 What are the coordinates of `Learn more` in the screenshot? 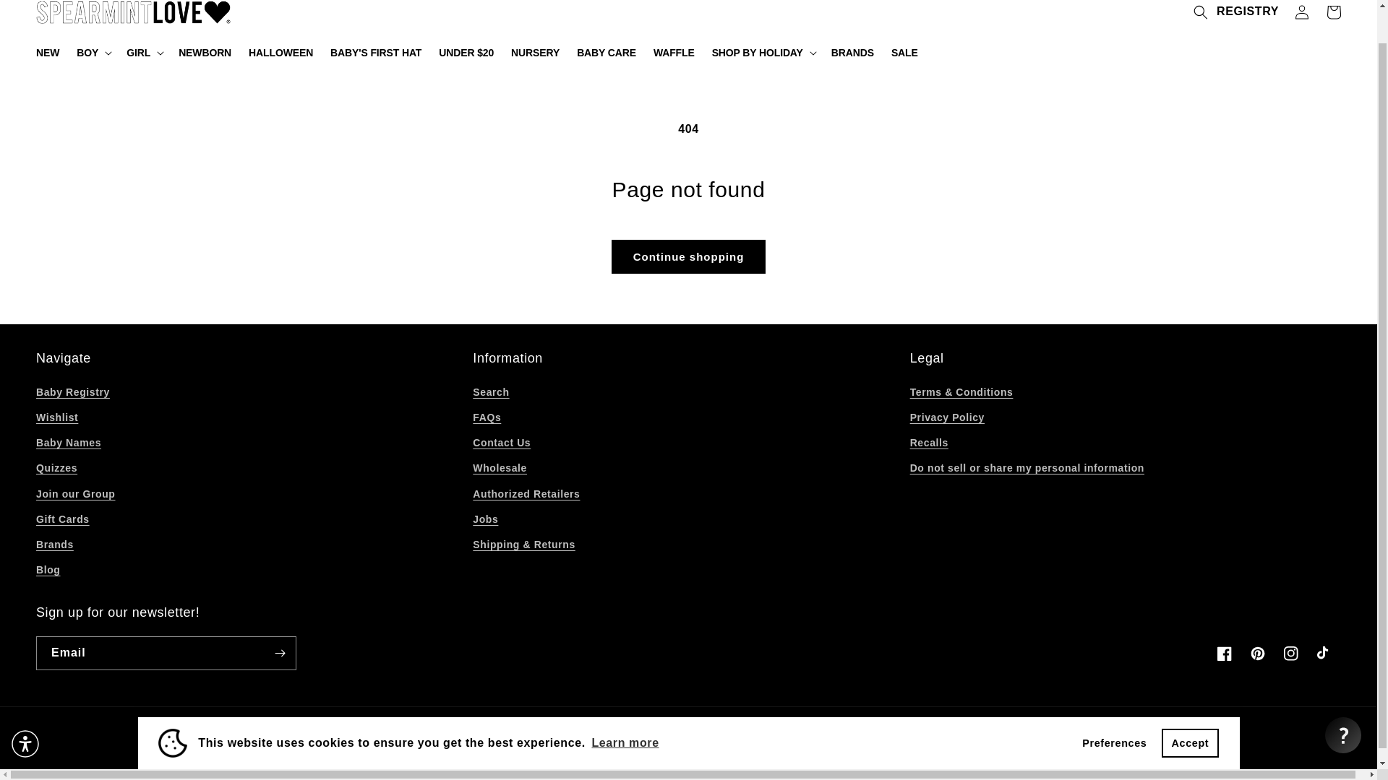 It's located at (625, 708).